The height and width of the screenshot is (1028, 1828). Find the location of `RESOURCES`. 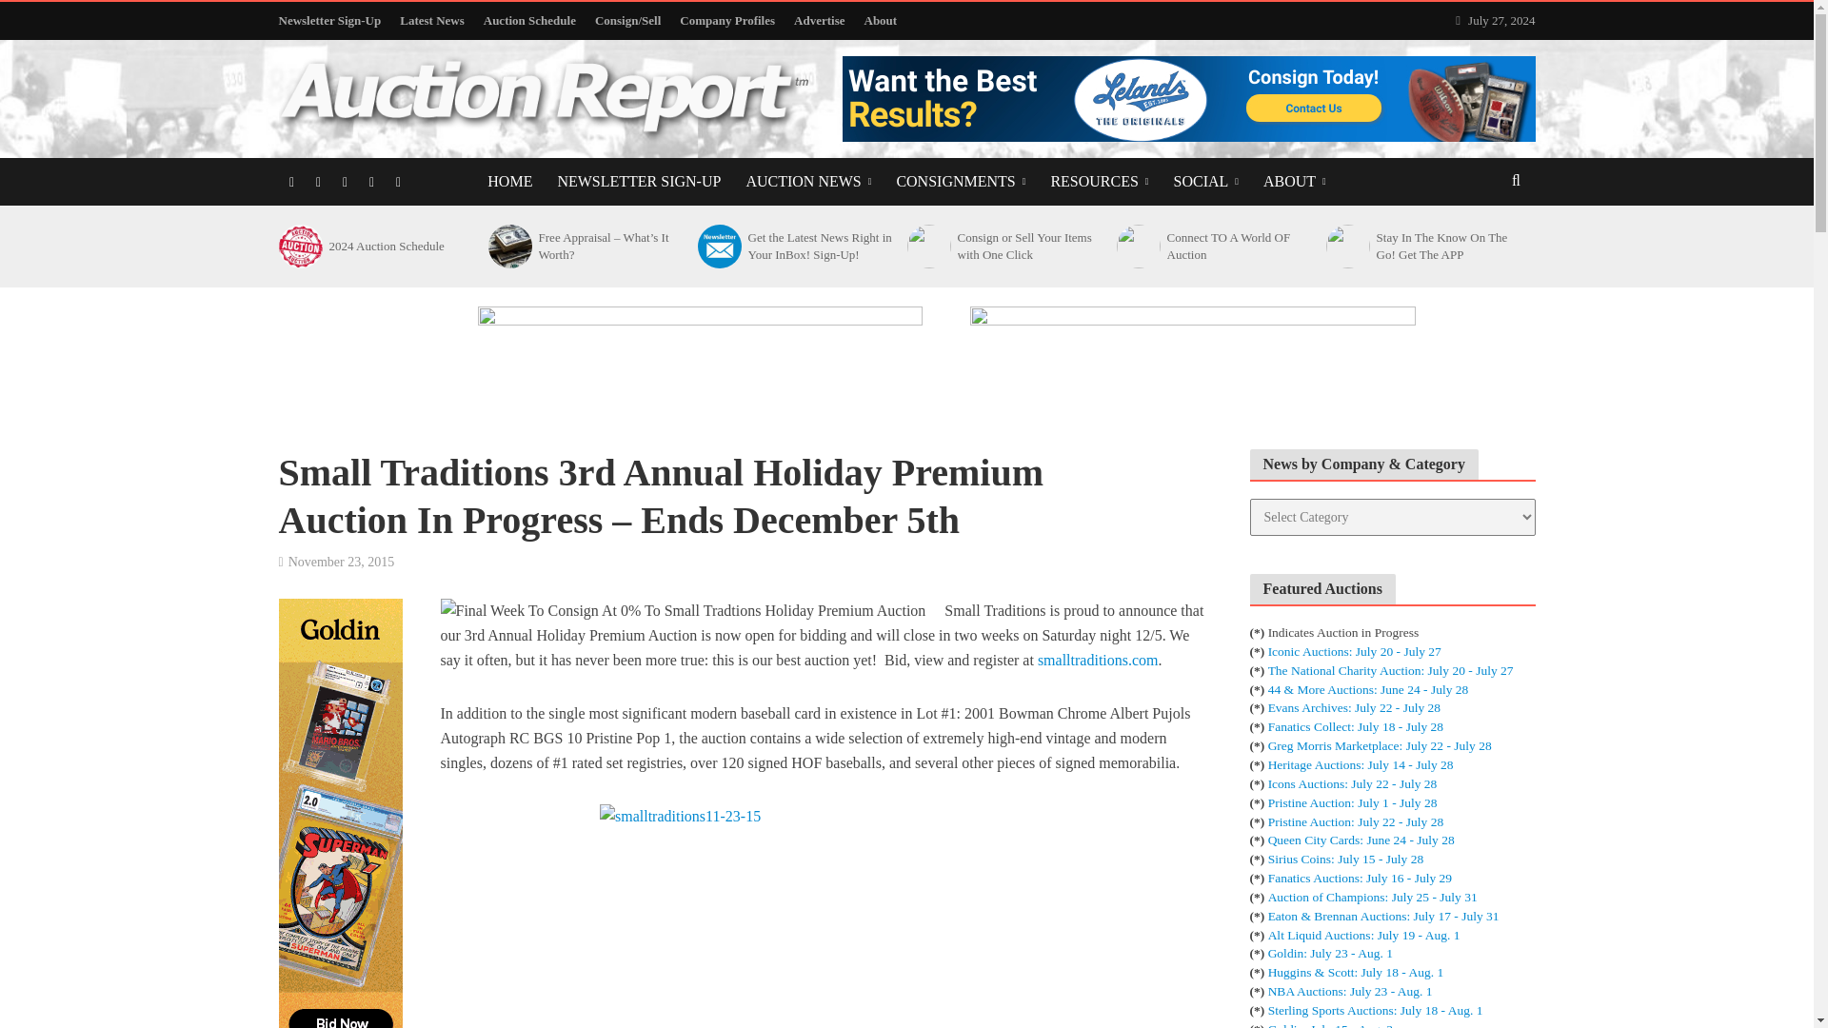

RESOURCES is located at coordinates (1099, 182).